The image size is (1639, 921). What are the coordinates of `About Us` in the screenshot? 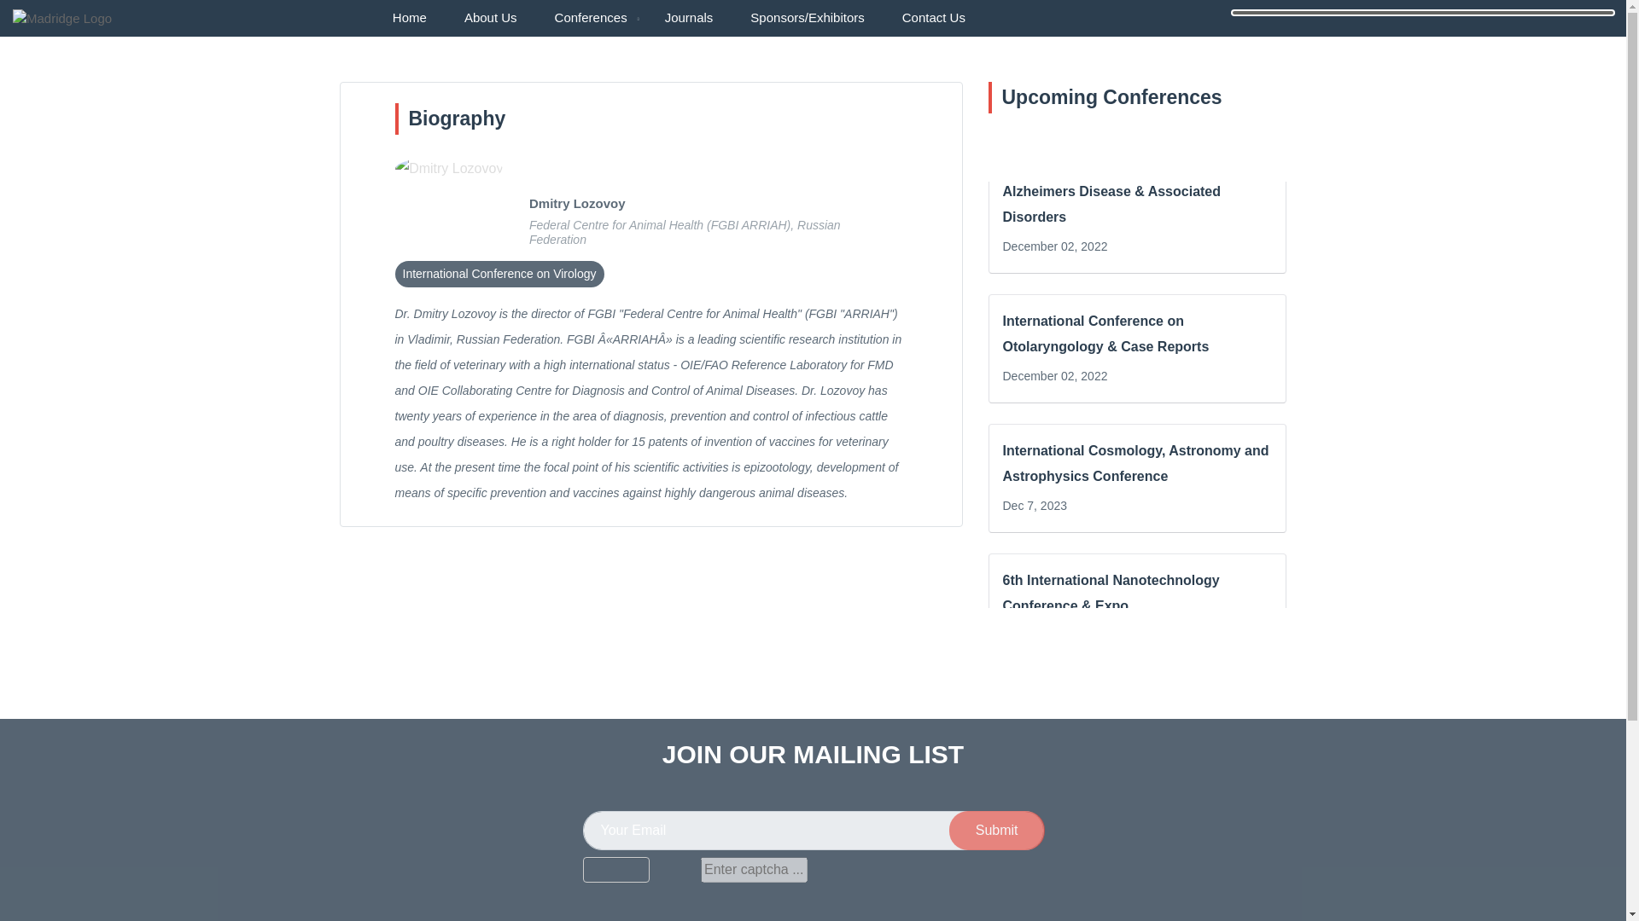 It's located at (490, 19).